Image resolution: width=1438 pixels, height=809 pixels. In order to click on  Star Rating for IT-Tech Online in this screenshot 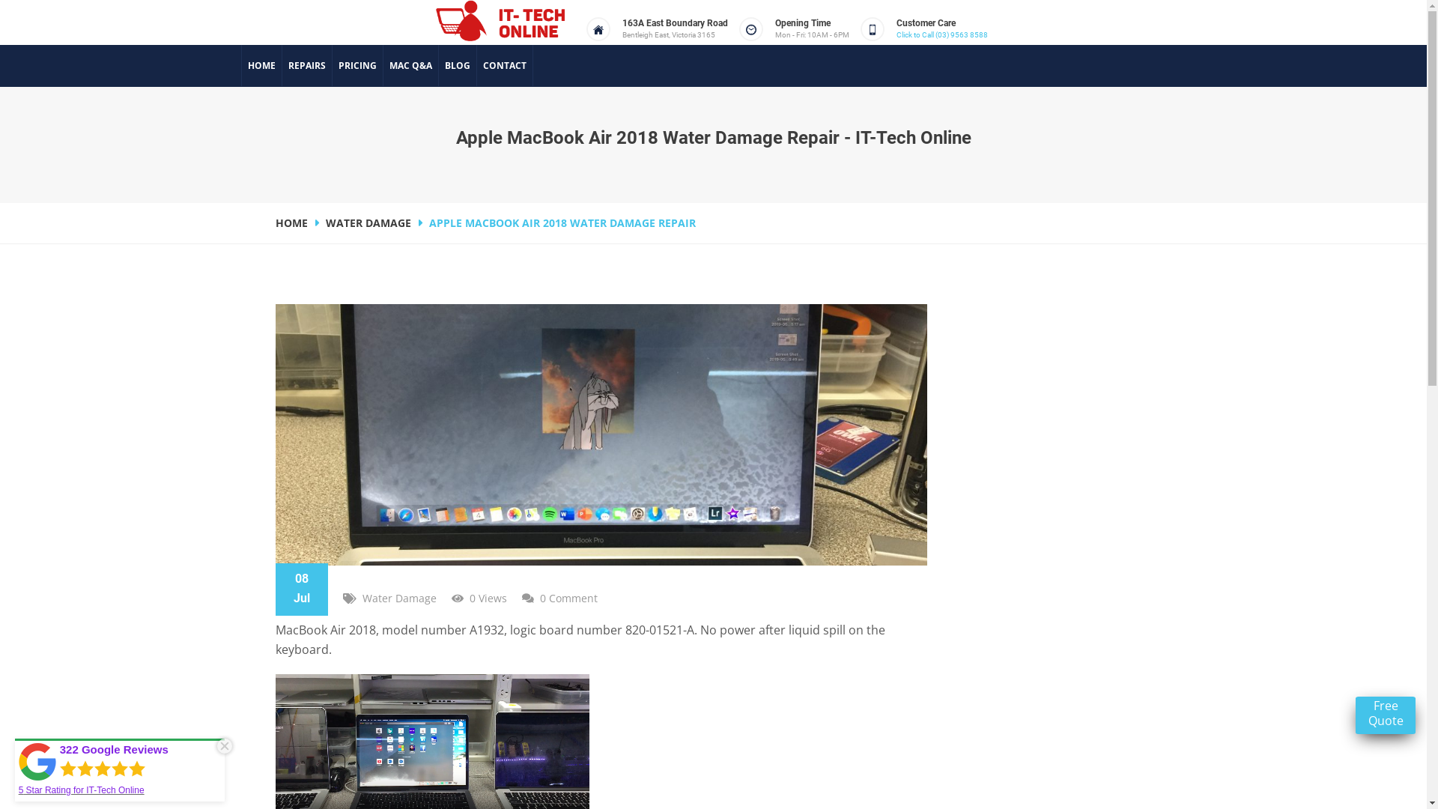, I will do `click(84, 790)`.